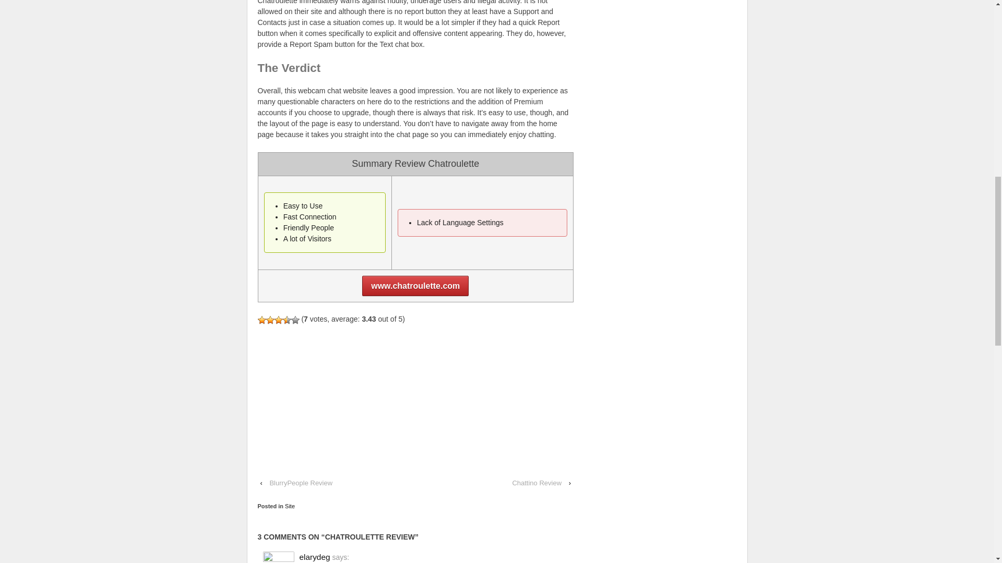 The height and width of the screenshot is (563, 1002). Describe the element at coordinates (301, 483) in the screenshot. I see `BlurryPeople Review` at that location.